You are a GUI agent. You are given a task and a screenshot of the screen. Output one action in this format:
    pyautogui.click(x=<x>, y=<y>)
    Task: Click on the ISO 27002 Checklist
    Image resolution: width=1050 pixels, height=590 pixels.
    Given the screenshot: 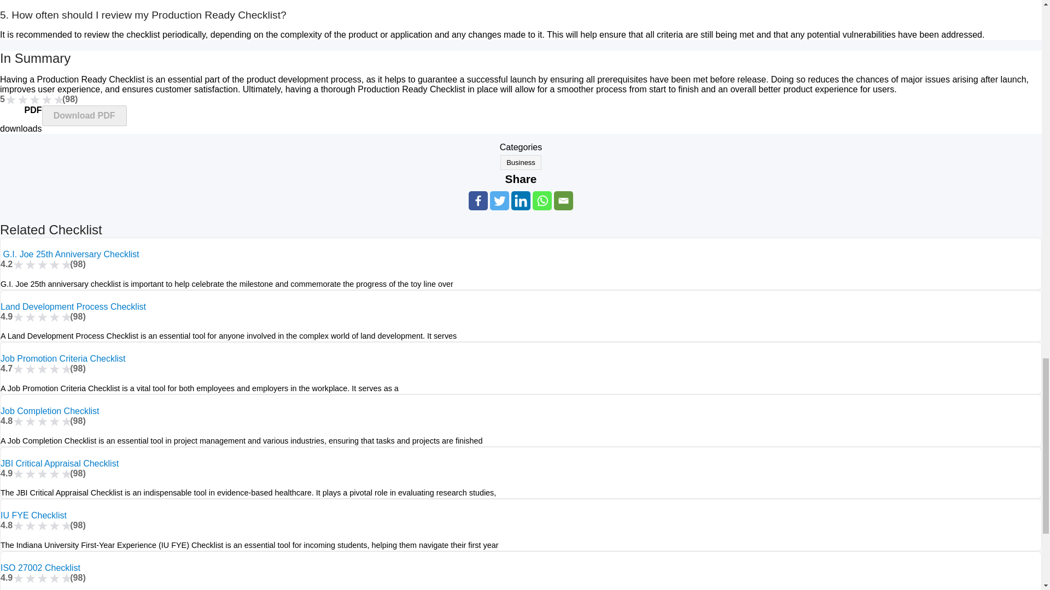 What is the action you would take?
    pyautogui.click(x=40, y=568)
    